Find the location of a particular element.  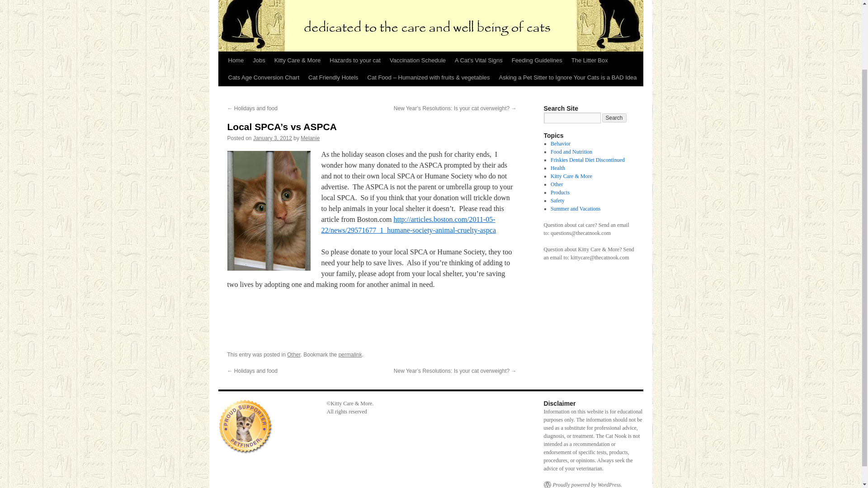

Search is located at coordinates (614, 117).